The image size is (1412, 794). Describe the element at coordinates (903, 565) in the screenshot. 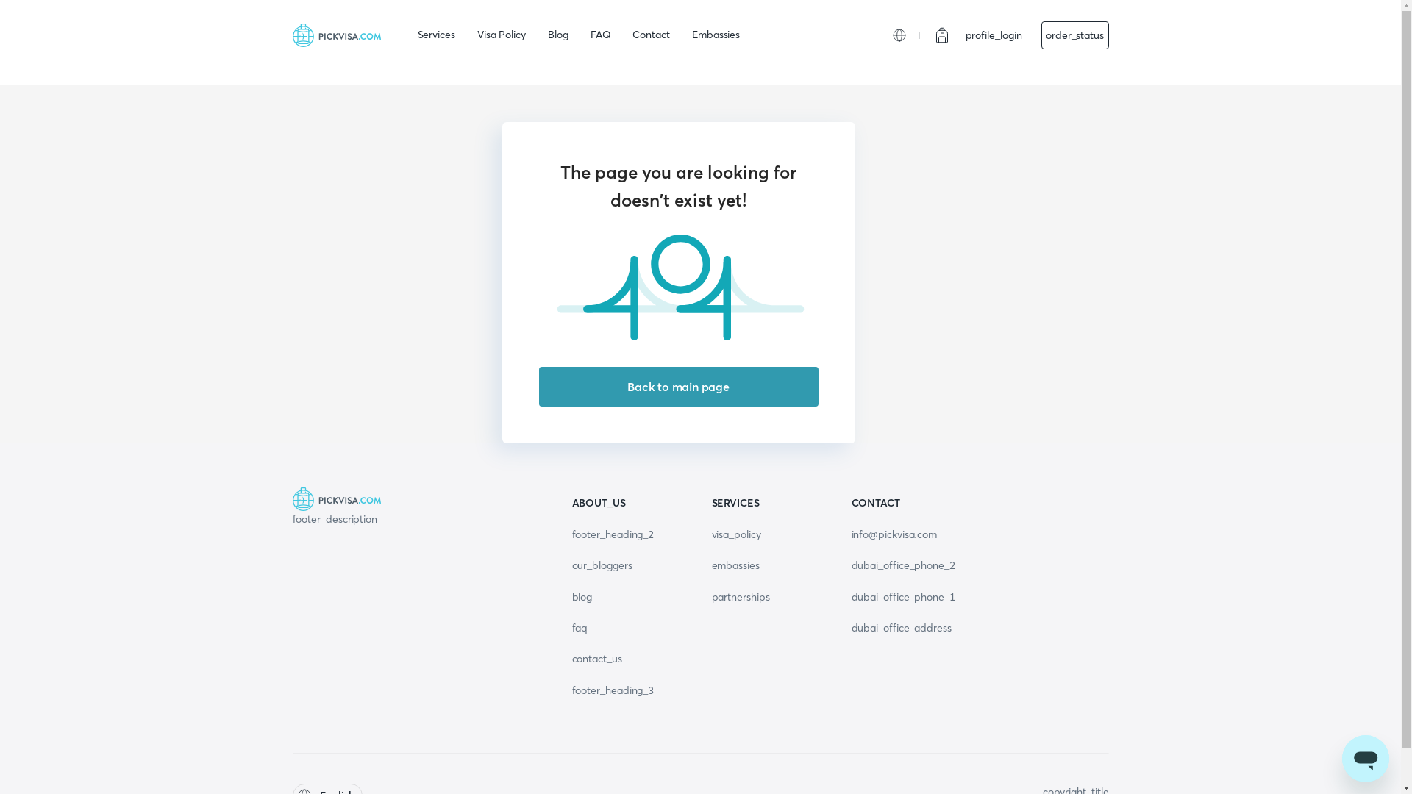

I see `dubai_office_phone_2` at that location.